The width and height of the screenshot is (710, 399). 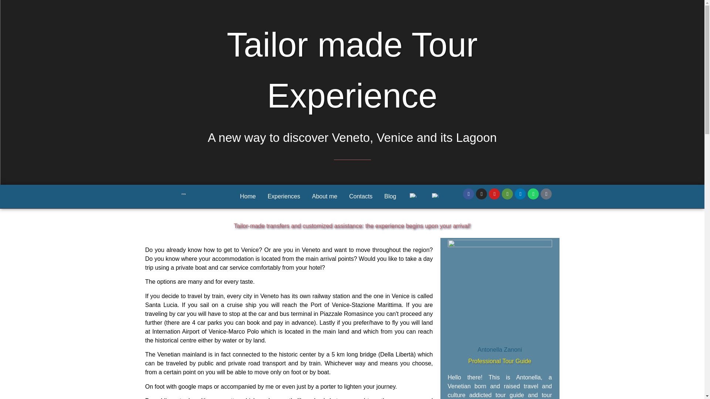 What do you see at coordinates (361, 197) in the screenshot?
I see `Contacts` at bounding box center [361, 197].